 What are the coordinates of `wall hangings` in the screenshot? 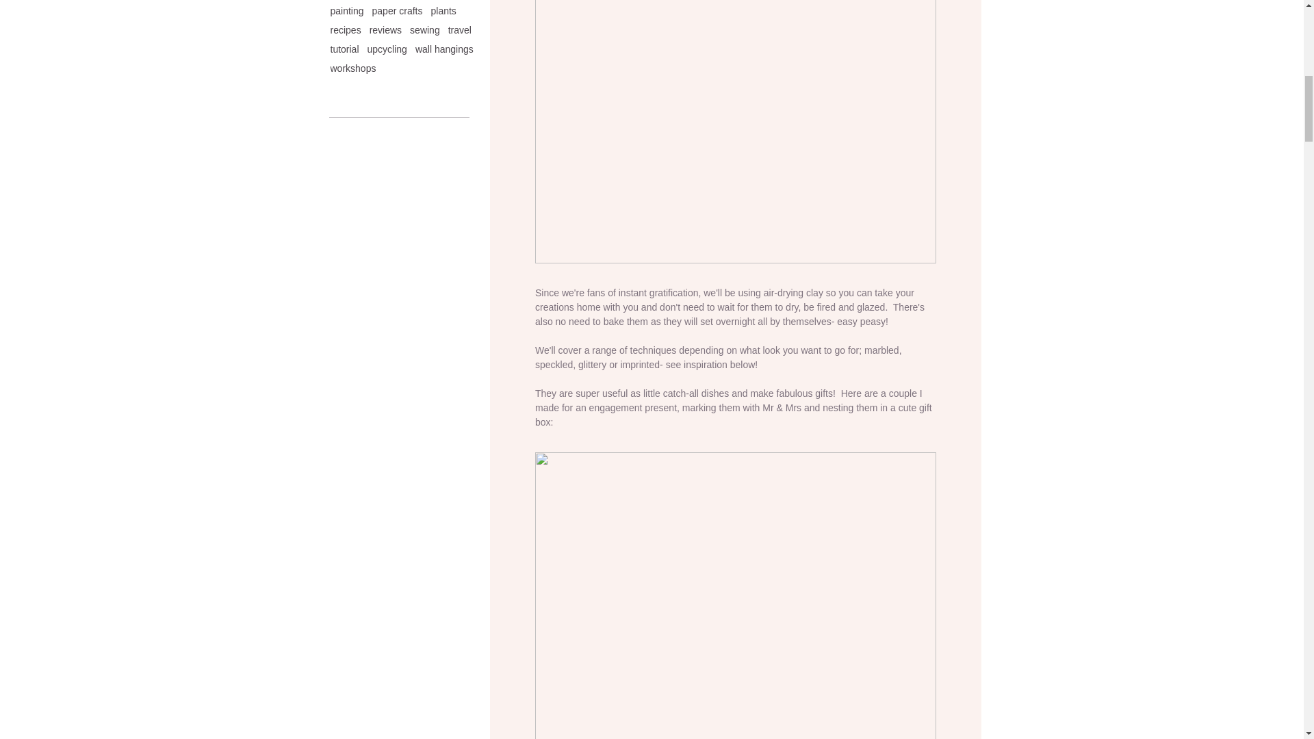 It's located at (443, 49).